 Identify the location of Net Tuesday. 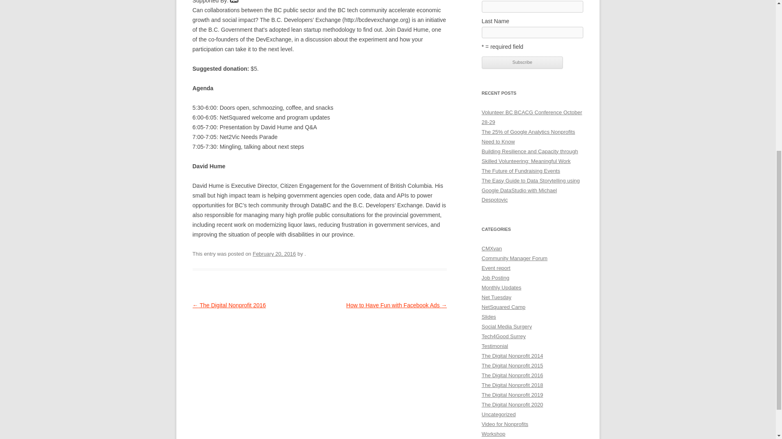
(496, 297).